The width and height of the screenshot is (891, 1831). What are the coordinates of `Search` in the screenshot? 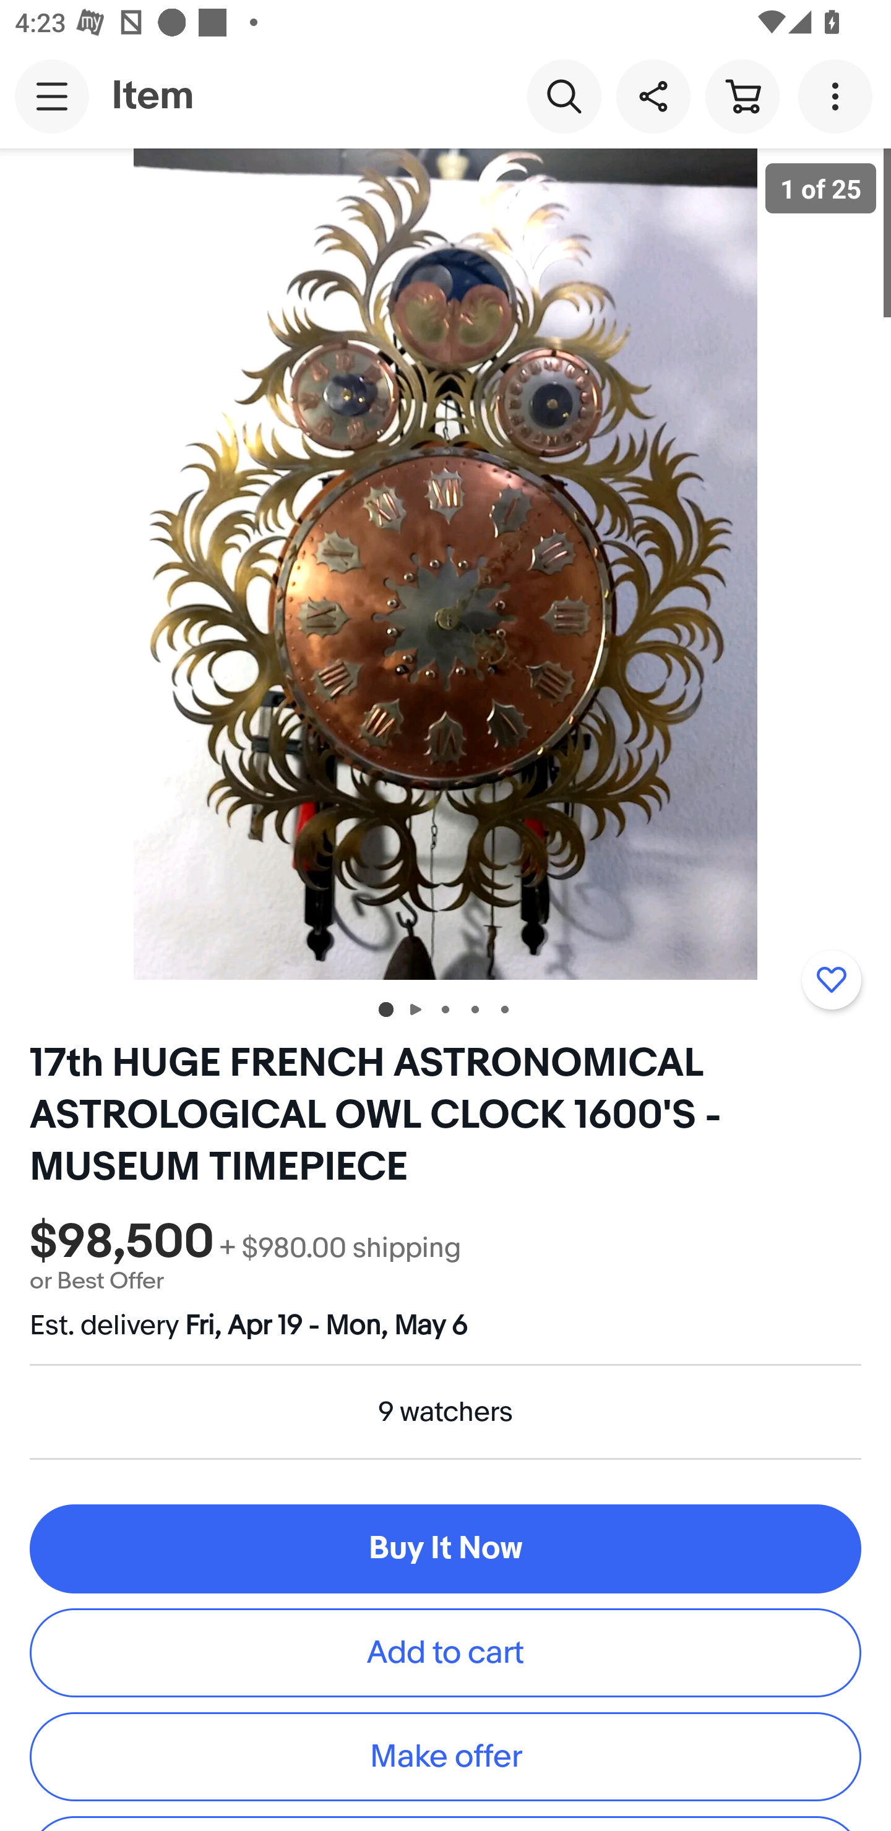 It's located at (564, 95).